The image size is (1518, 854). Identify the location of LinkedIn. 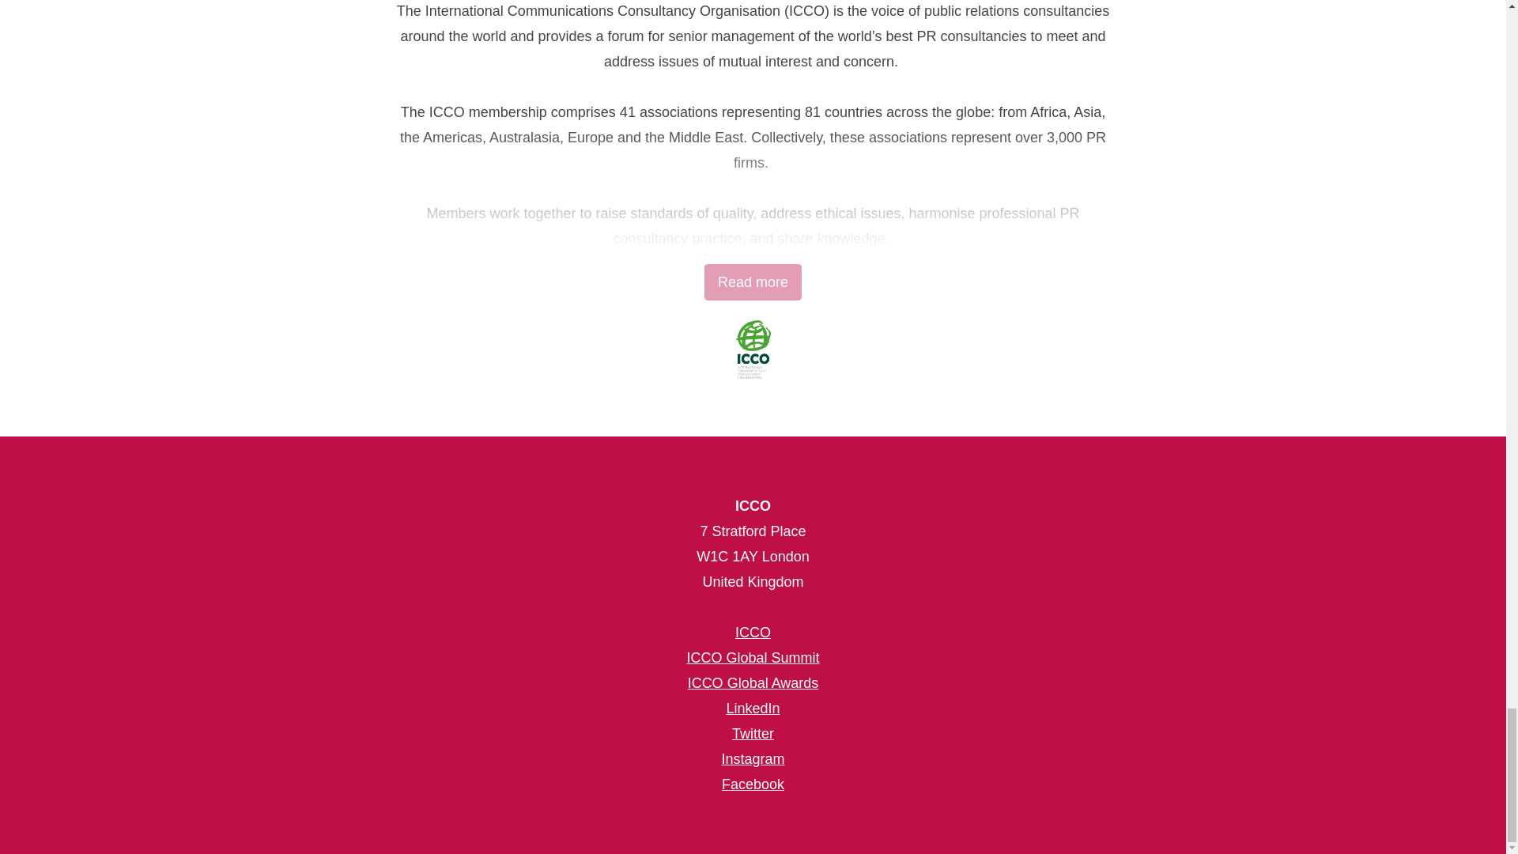
(753, 709).